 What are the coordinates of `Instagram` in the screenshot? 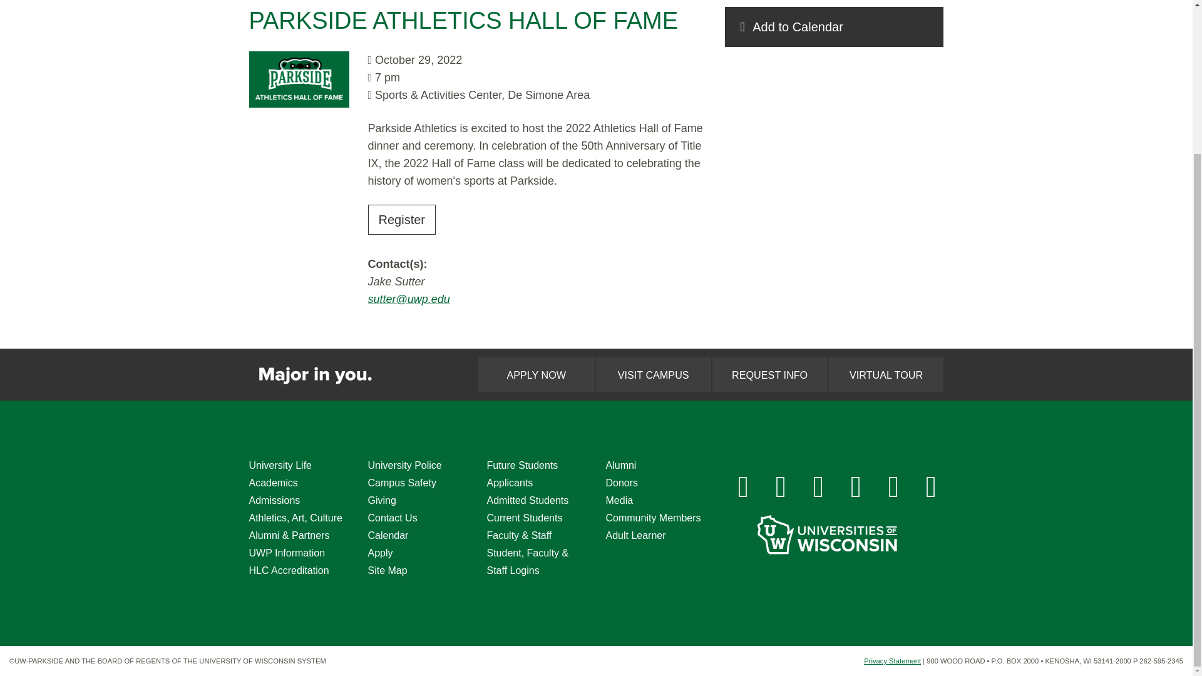 It's located at (781, 487).